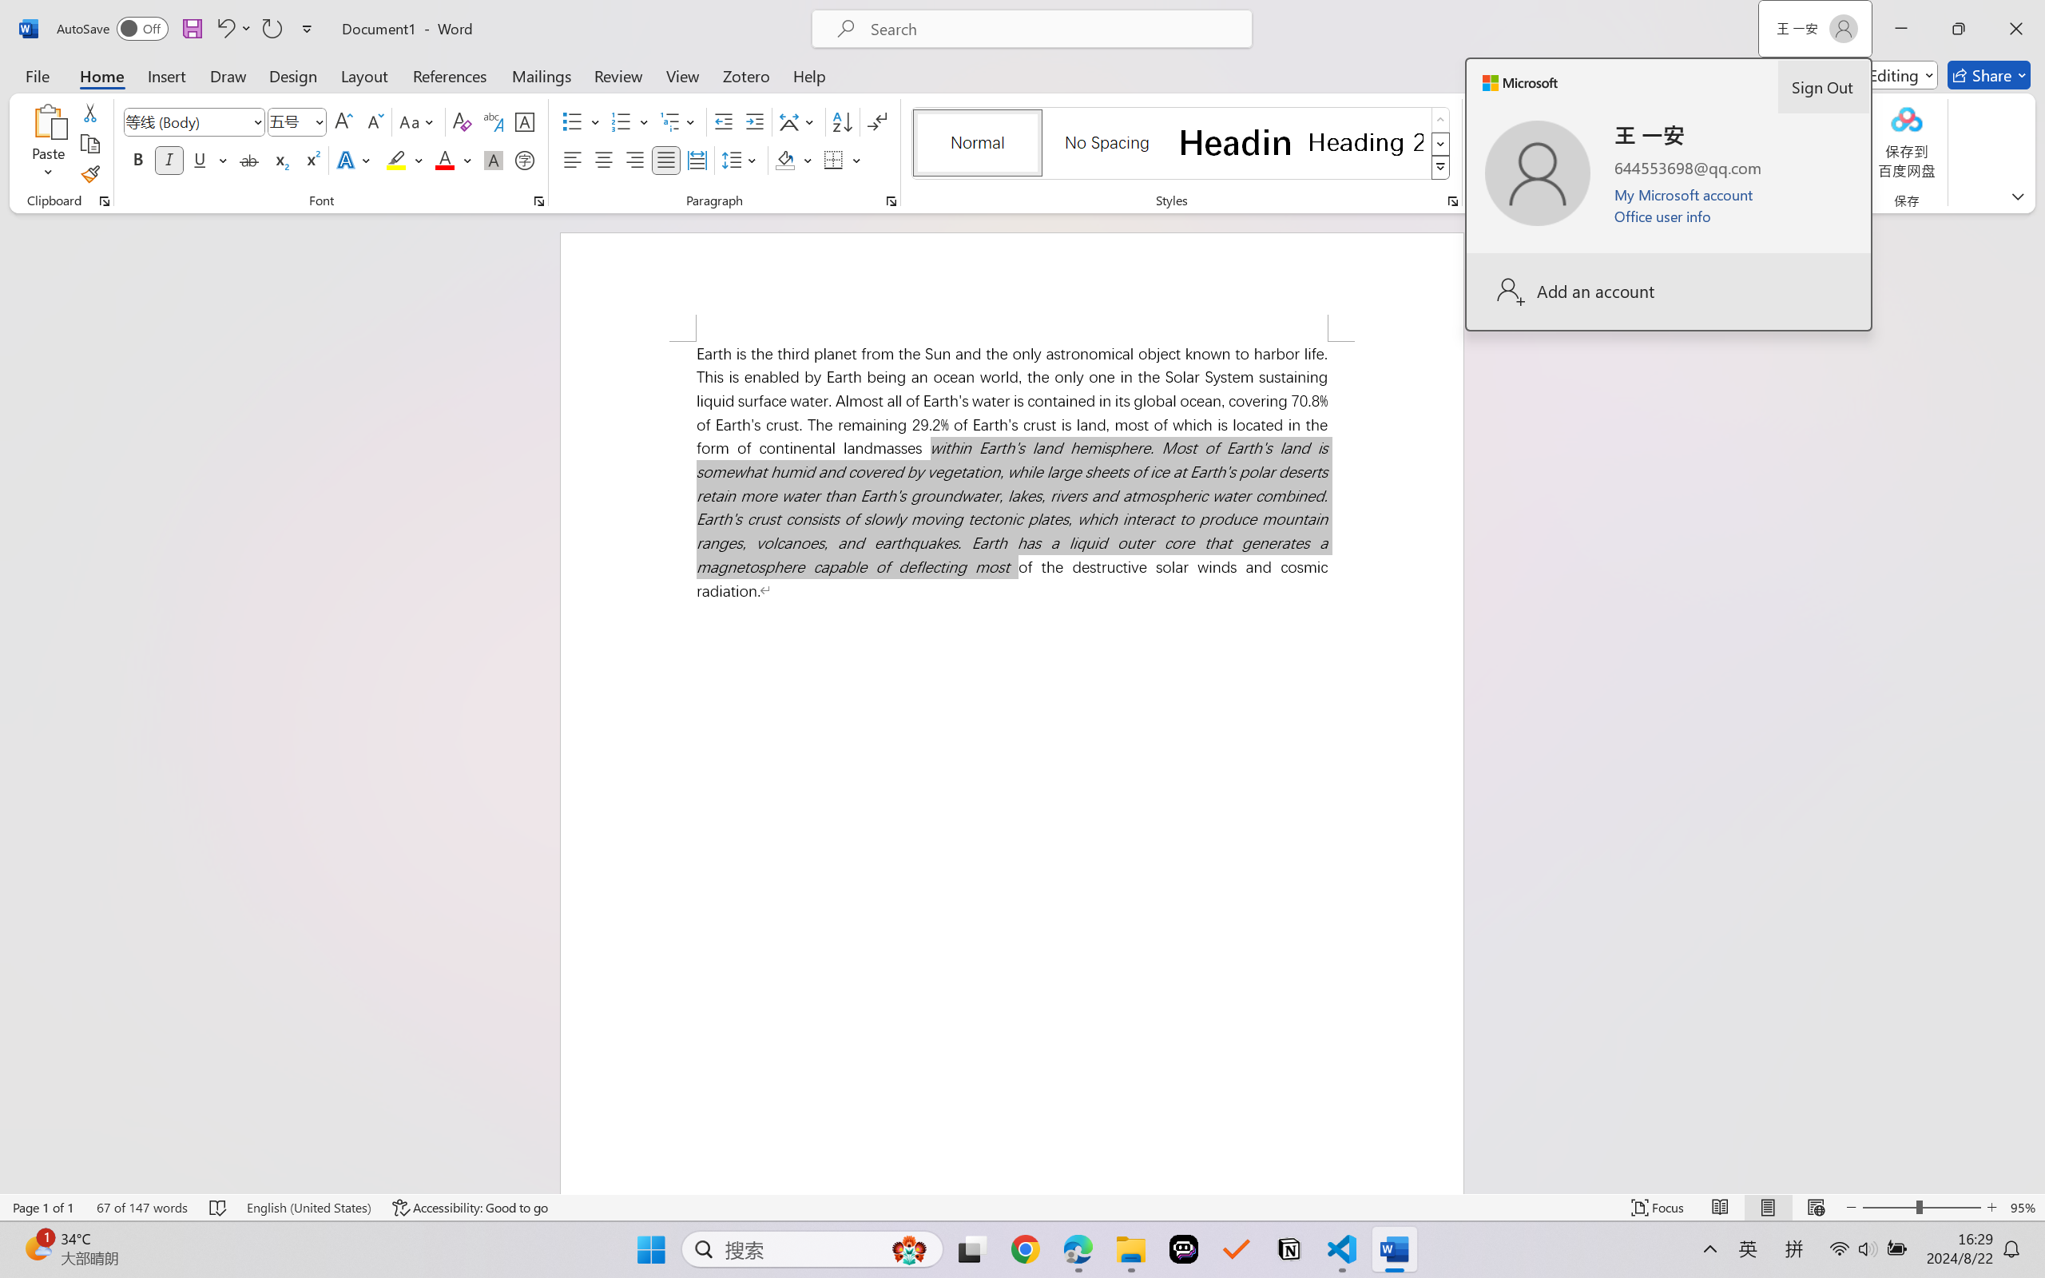 The width and height of the screenshot is (2045, 1278). I want to click on Center, so click(603, 160).